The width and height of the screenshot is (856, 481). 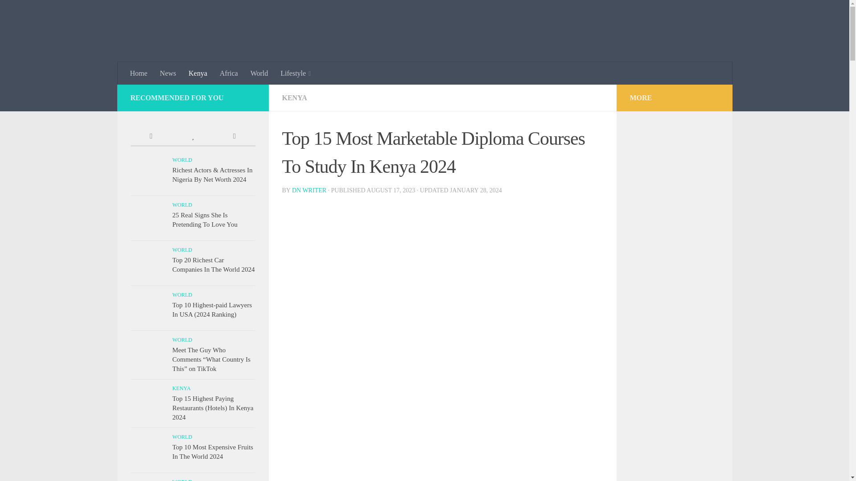 I want to click on Posts by DN Writer, so click(x=309, y=191).